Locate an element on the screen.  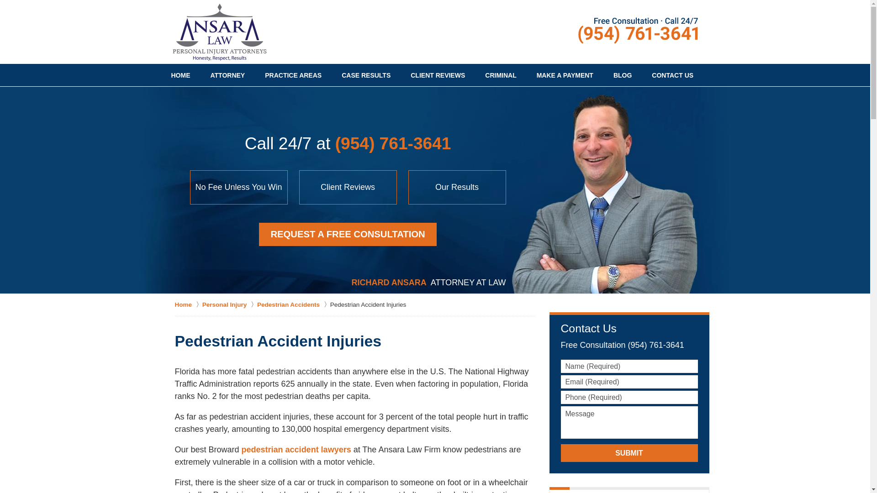
RICHARD ANSARA is located at coordinates (389, 282).